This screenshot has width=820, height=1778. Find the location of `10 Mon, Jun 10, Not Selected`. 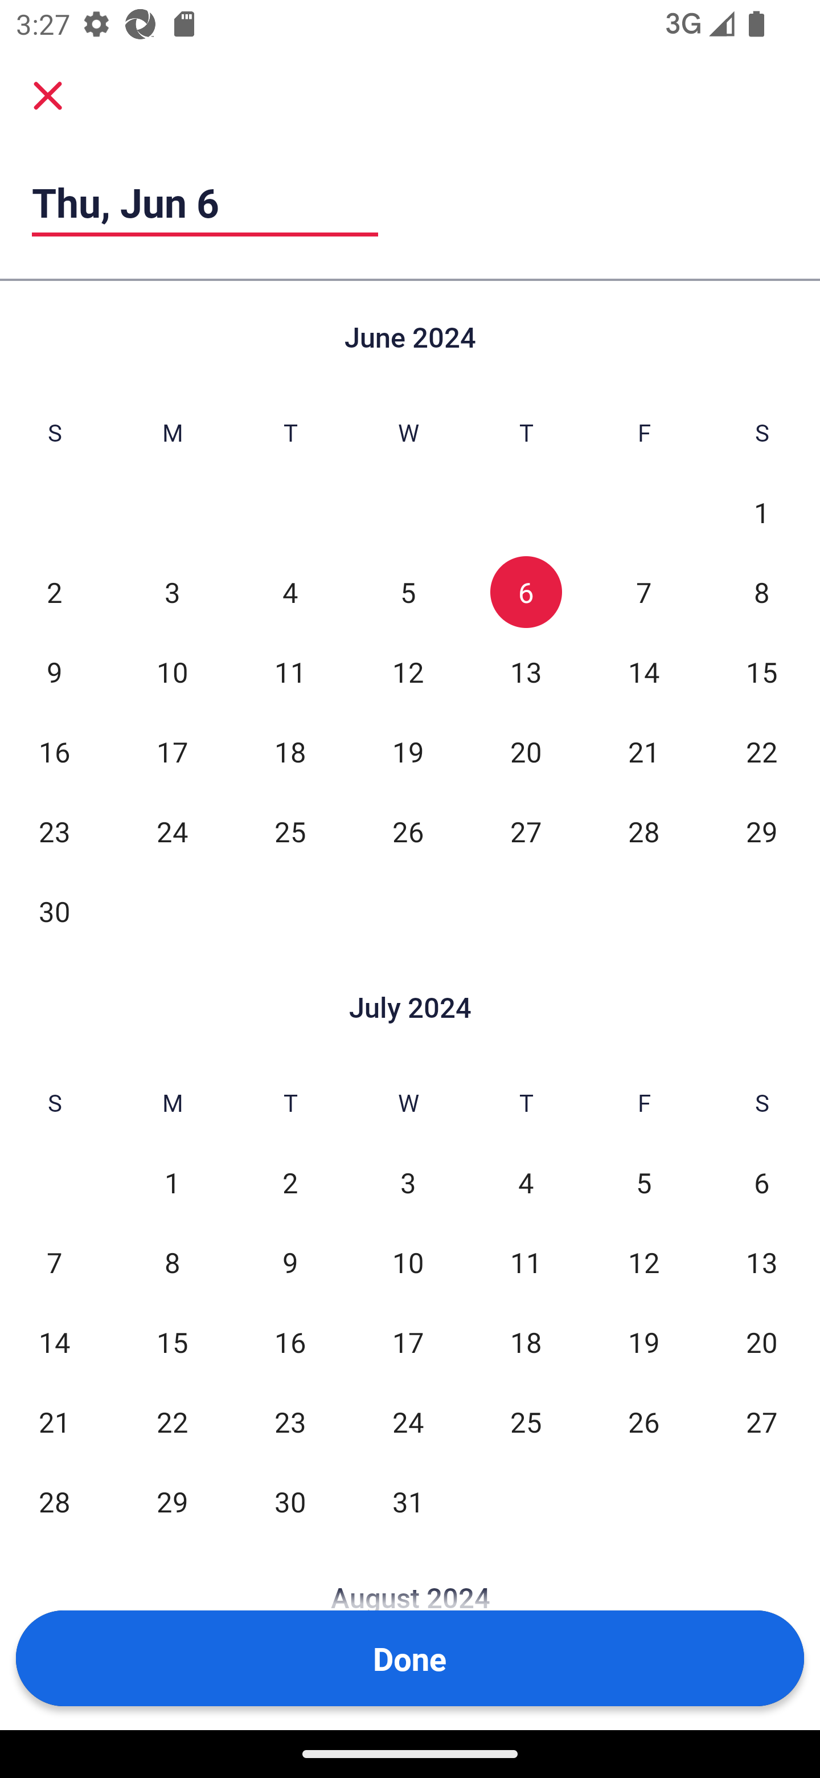

10 Mon, Jun 10, Not Selected is located at coordinates (172, 671).